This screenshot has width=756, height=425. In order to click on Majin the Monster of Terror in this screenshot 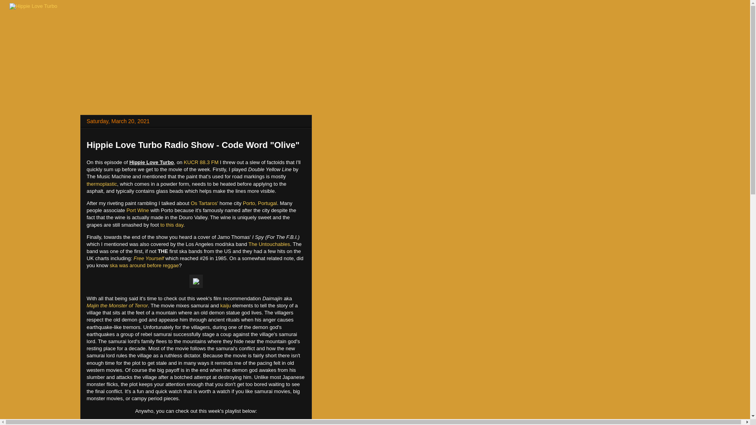, I will do `click(117, 305)`.